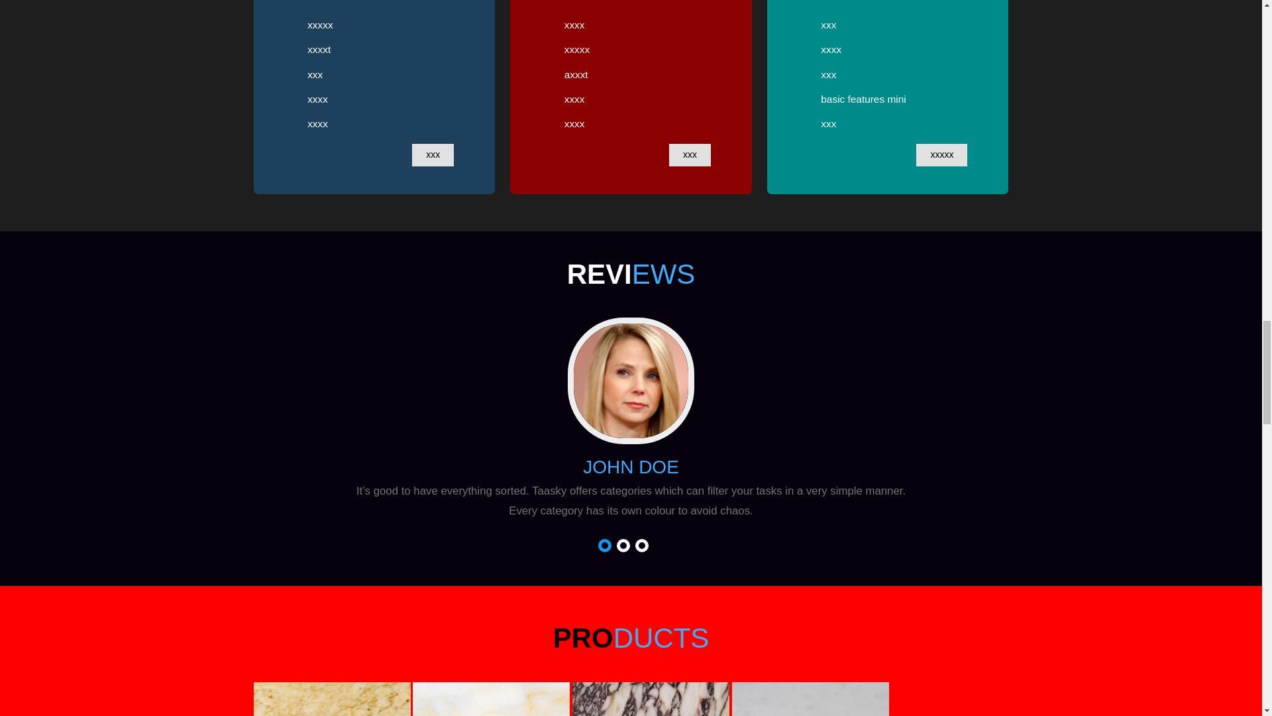  Describe the element at coordinates (690, 155) in the screenshot. I see `xxx` at that location.